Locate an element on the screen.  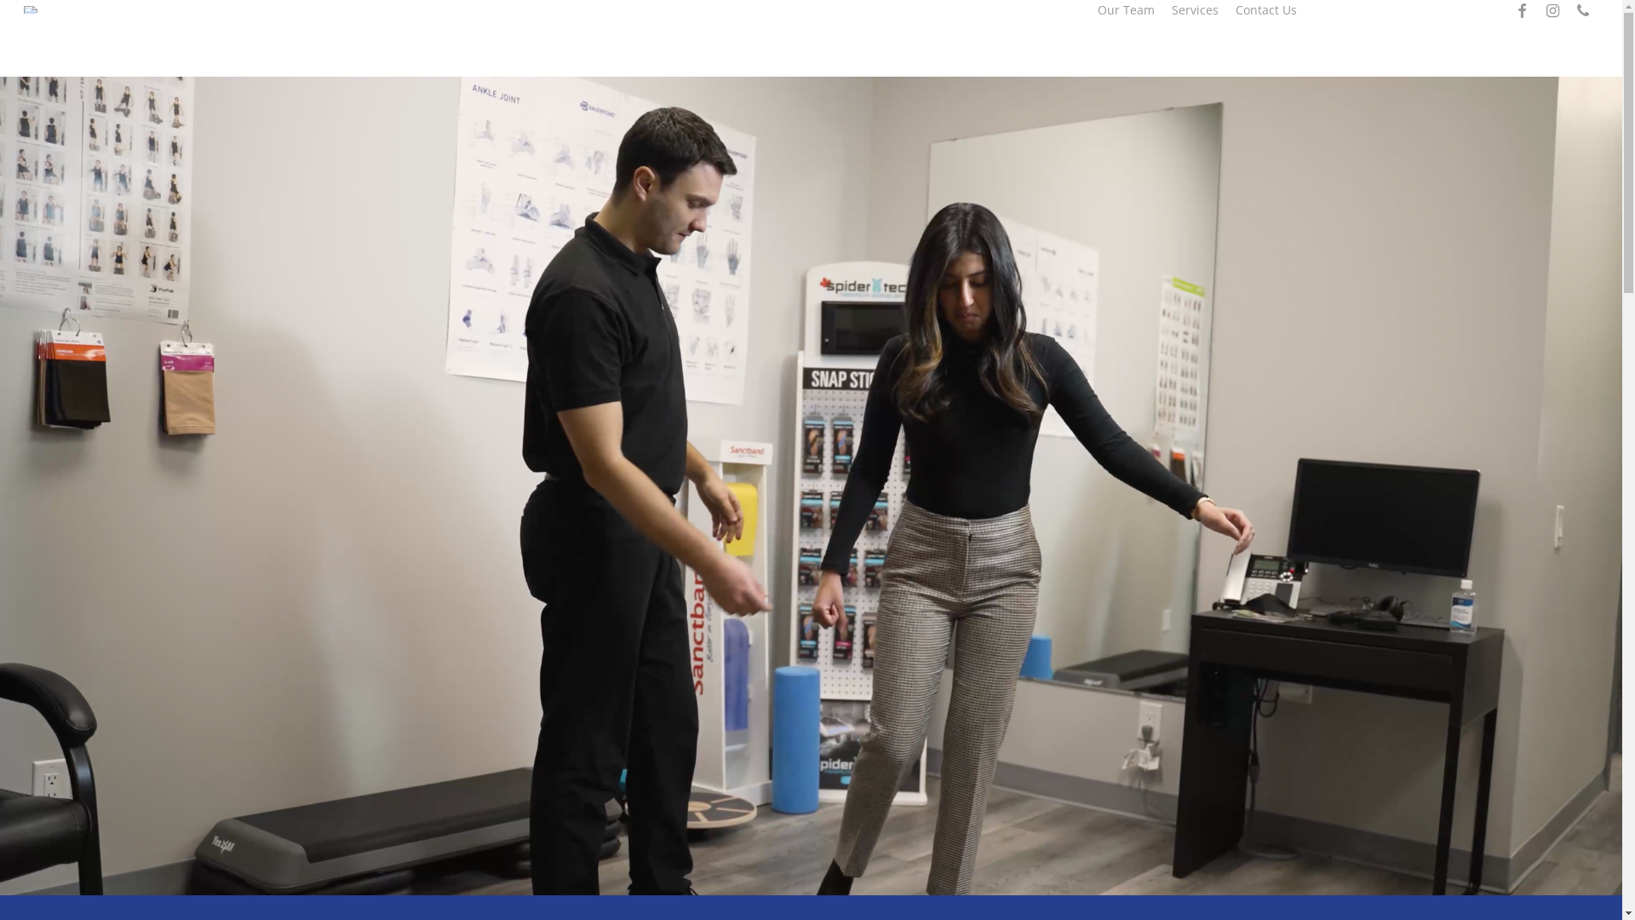
Our Team is located at coordinates (1126, 10).